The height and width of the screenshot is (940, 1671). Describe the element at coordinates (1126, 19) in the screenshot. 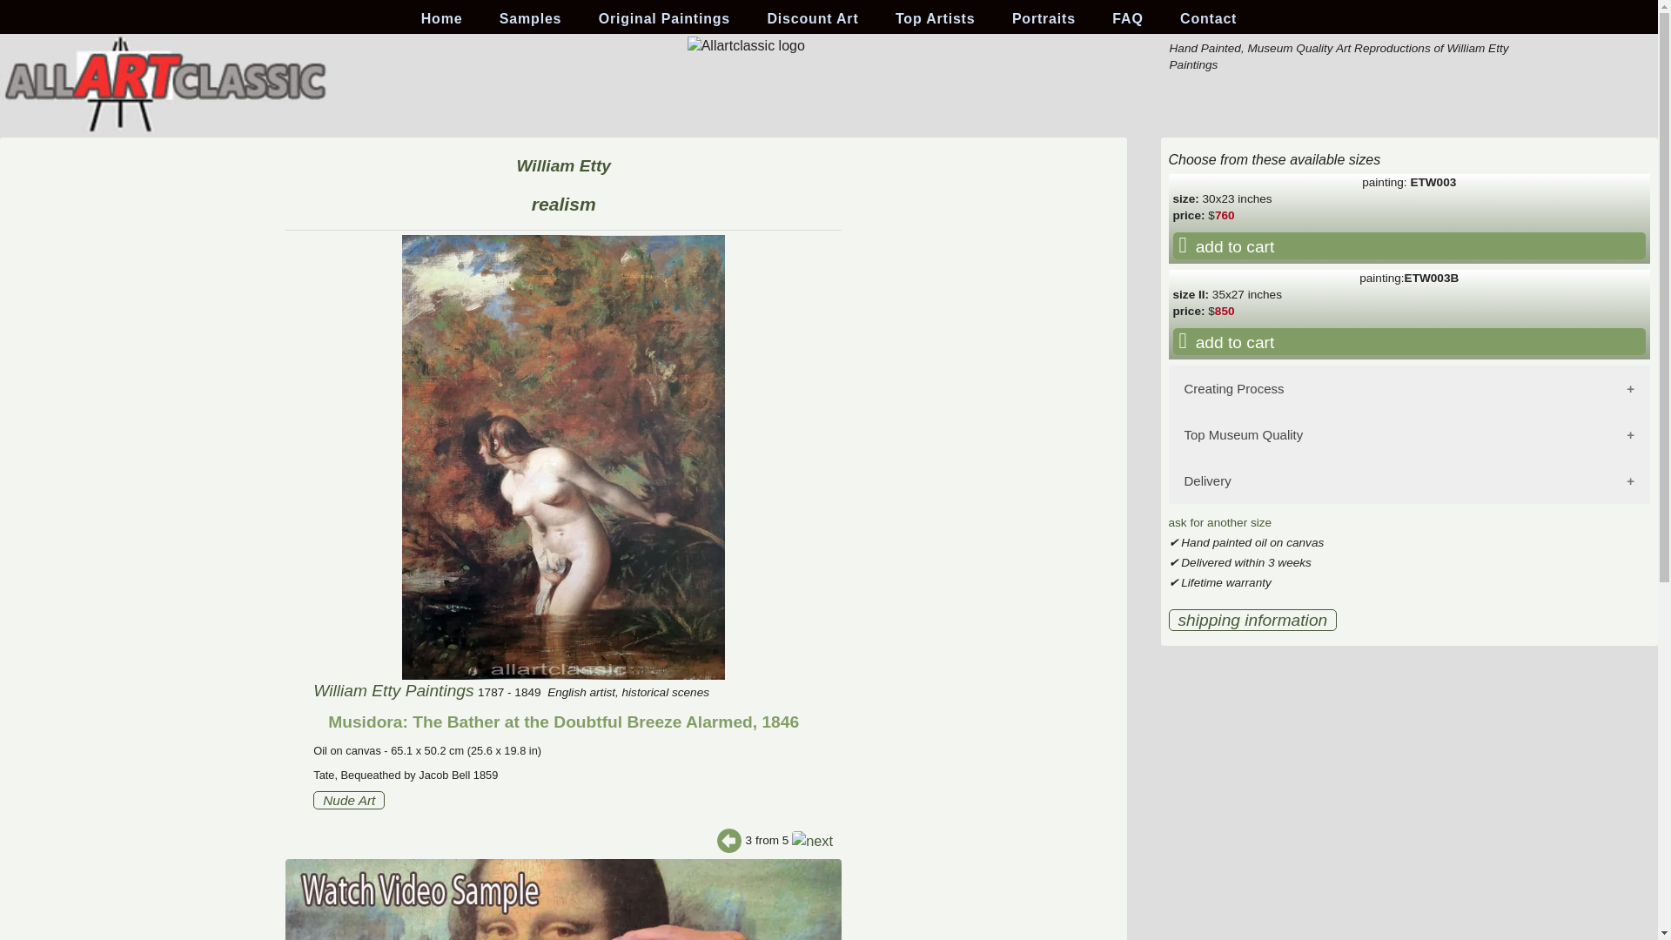

I see `FAQ` at that location.